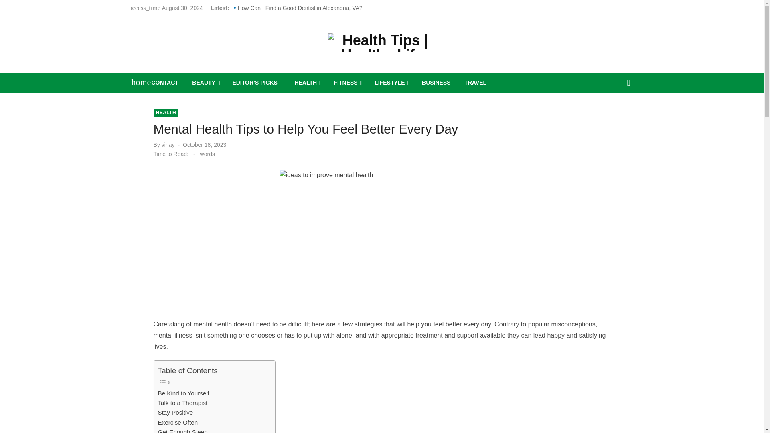 Image resolution: width=770 pixels, height=433 pixels. Describe the element at coordinates (165, 83) in the screenshot. I see `CONTACT` at that location.